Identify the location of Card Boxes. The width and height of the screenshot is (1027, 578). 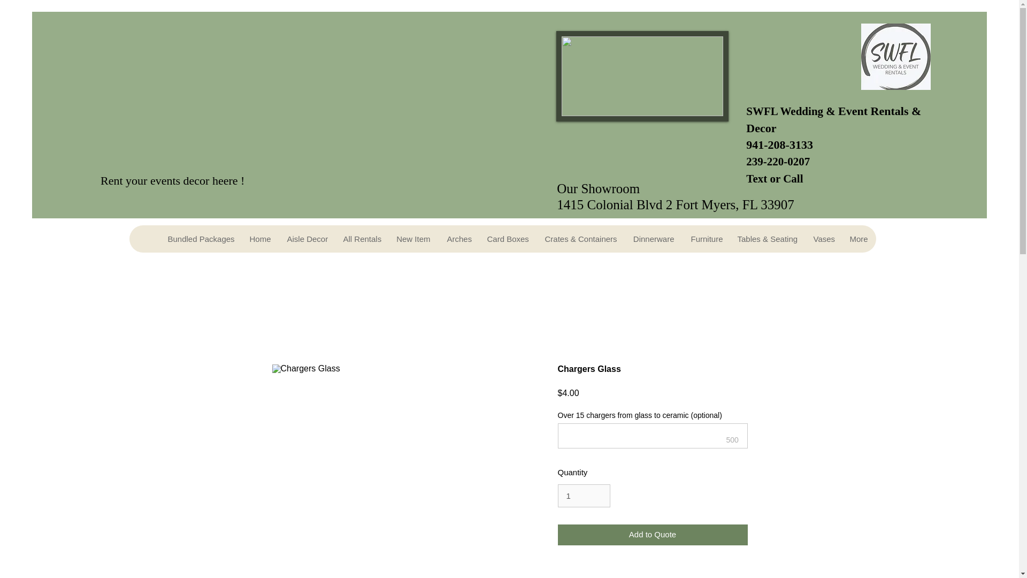
(507, 239).